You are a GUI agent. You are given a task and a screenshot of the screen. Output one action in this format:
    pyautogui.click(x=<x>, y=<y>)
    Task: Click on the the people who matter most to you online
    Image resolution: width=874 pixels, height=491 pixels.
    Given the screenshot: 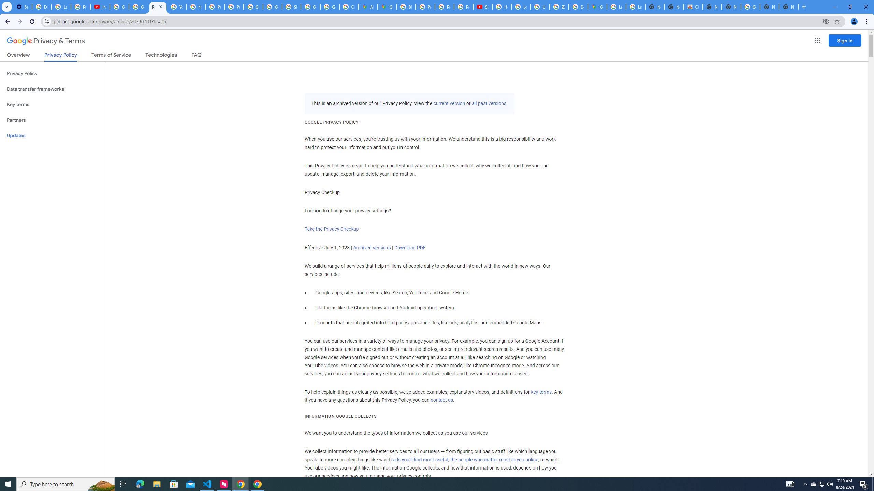 What is the action you would take?
    pyautogui.click(x=494, y=460)
    